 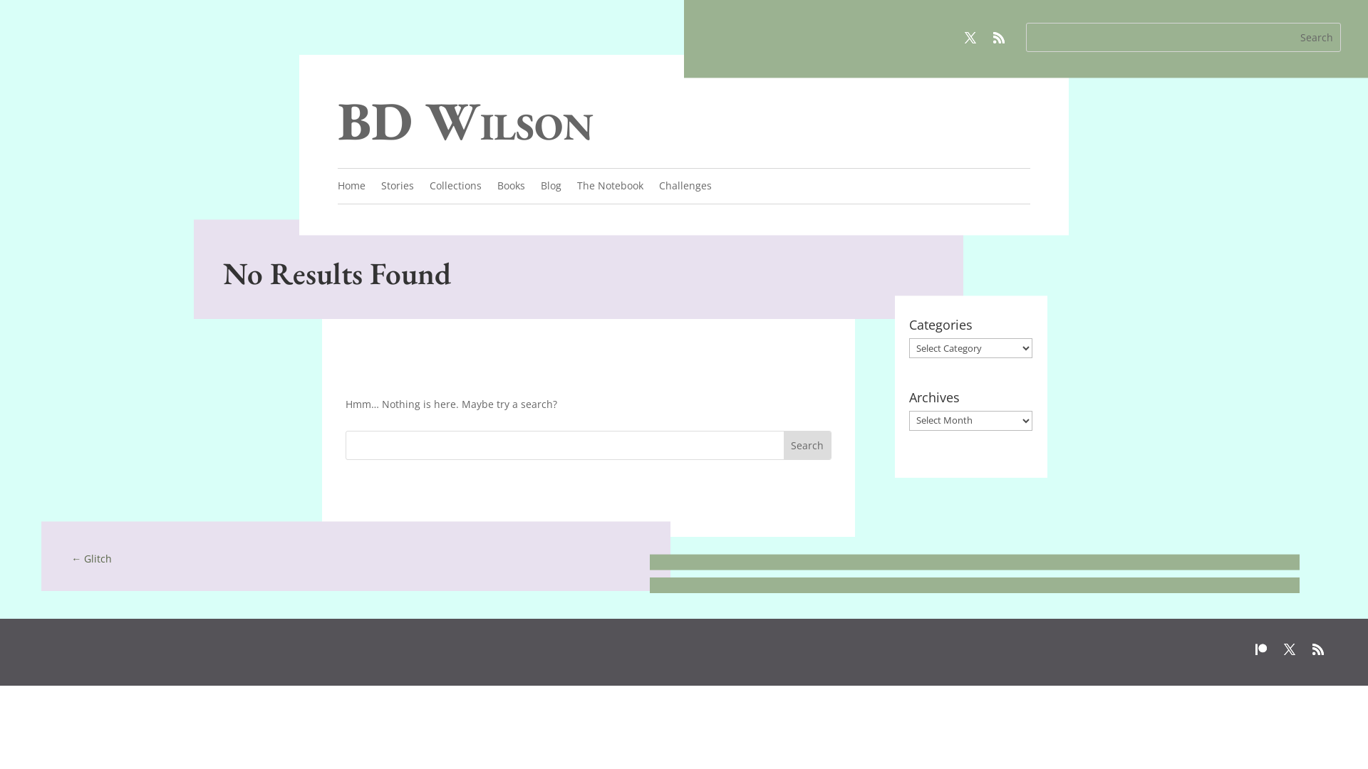 I want to click on Books, so click(x=512, y=189).